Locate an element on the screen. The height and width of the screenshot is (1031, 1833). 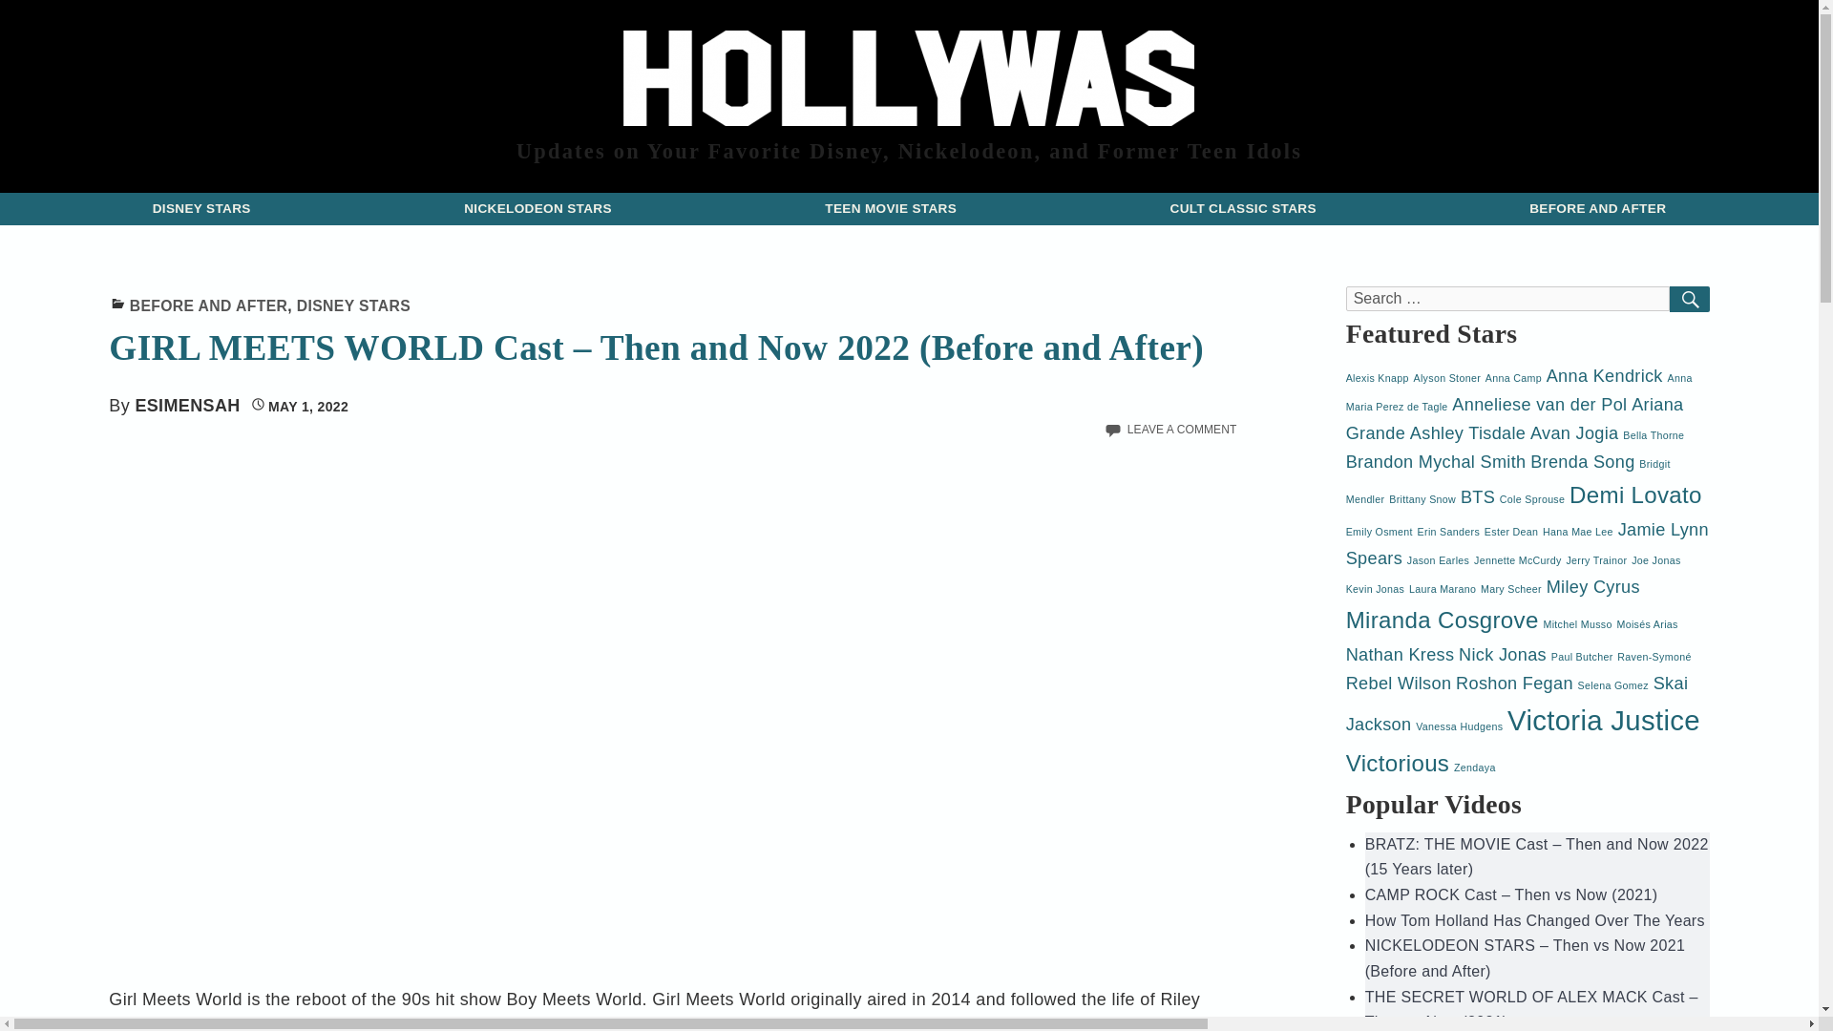
LEAVE A COMMENT is located at coordinates (1182, 429).